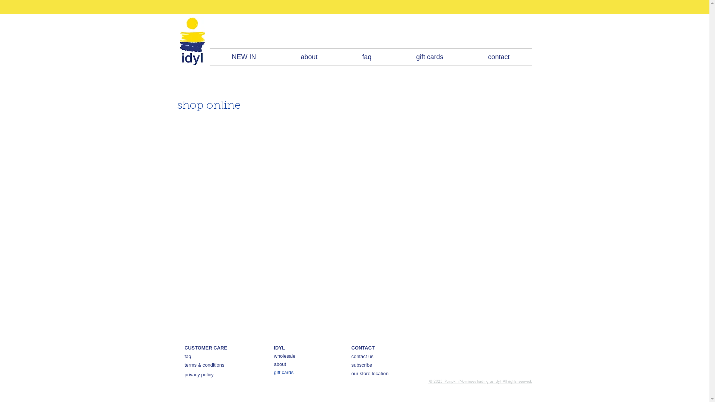  I want to click on NEW IN, so click(244, 57).